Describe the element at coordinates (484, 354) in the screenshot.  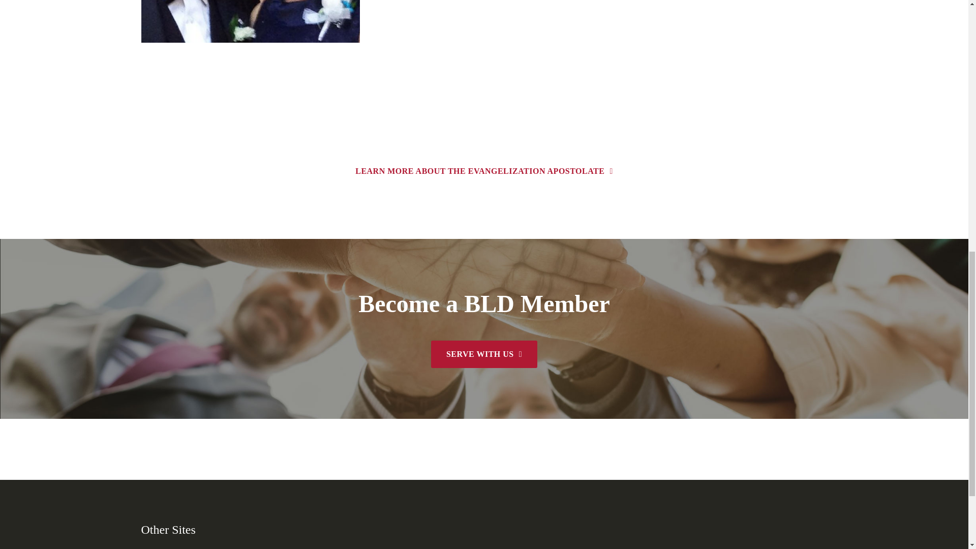
I see `SERVE WITH US` at that location.